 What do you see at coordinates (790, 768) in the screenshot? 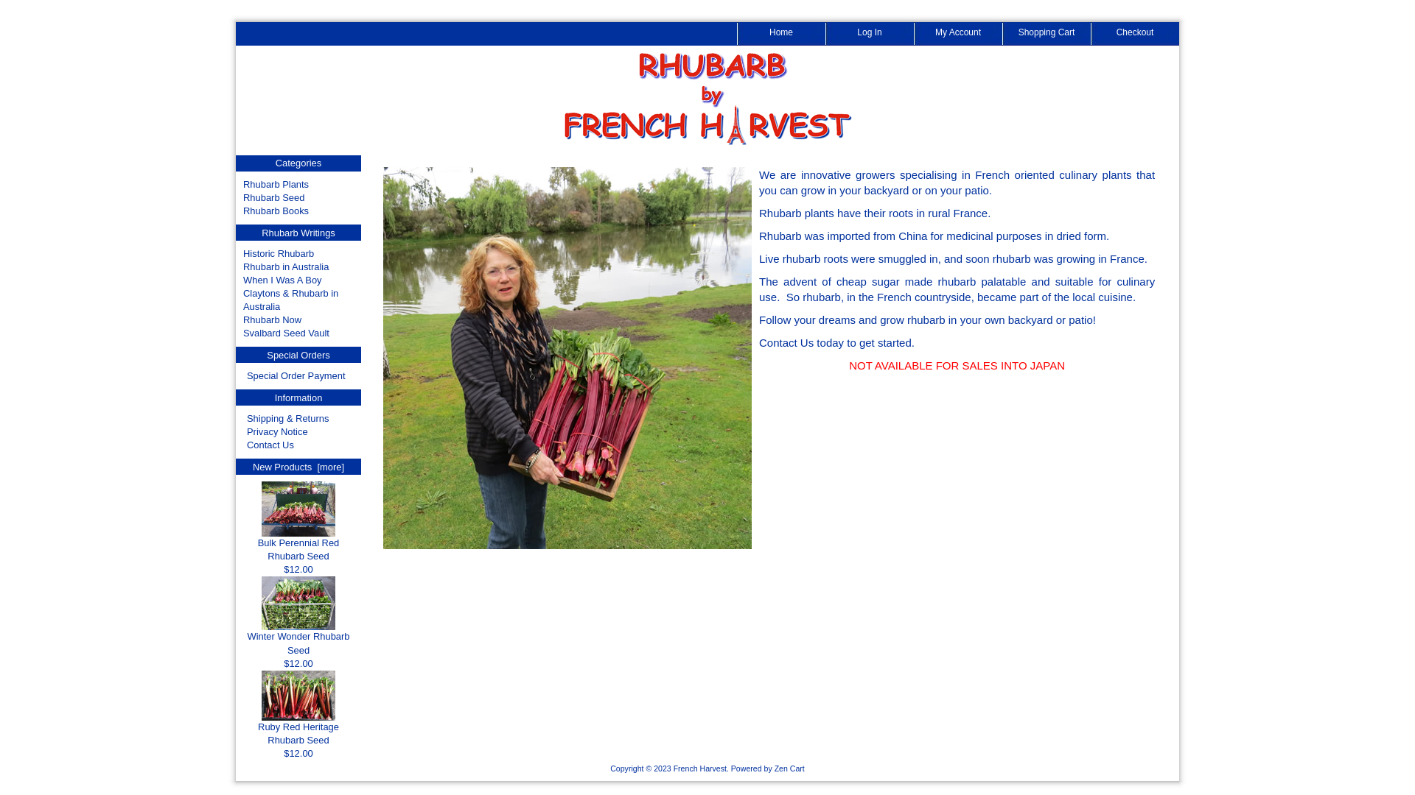
I see `Zen Cart` at bounding box center [790, 768].